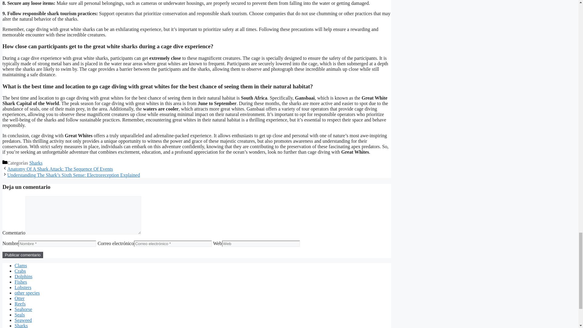 The height and width of the screenshot is (328, 583). I want to click on Sharks, so click(36, 163).